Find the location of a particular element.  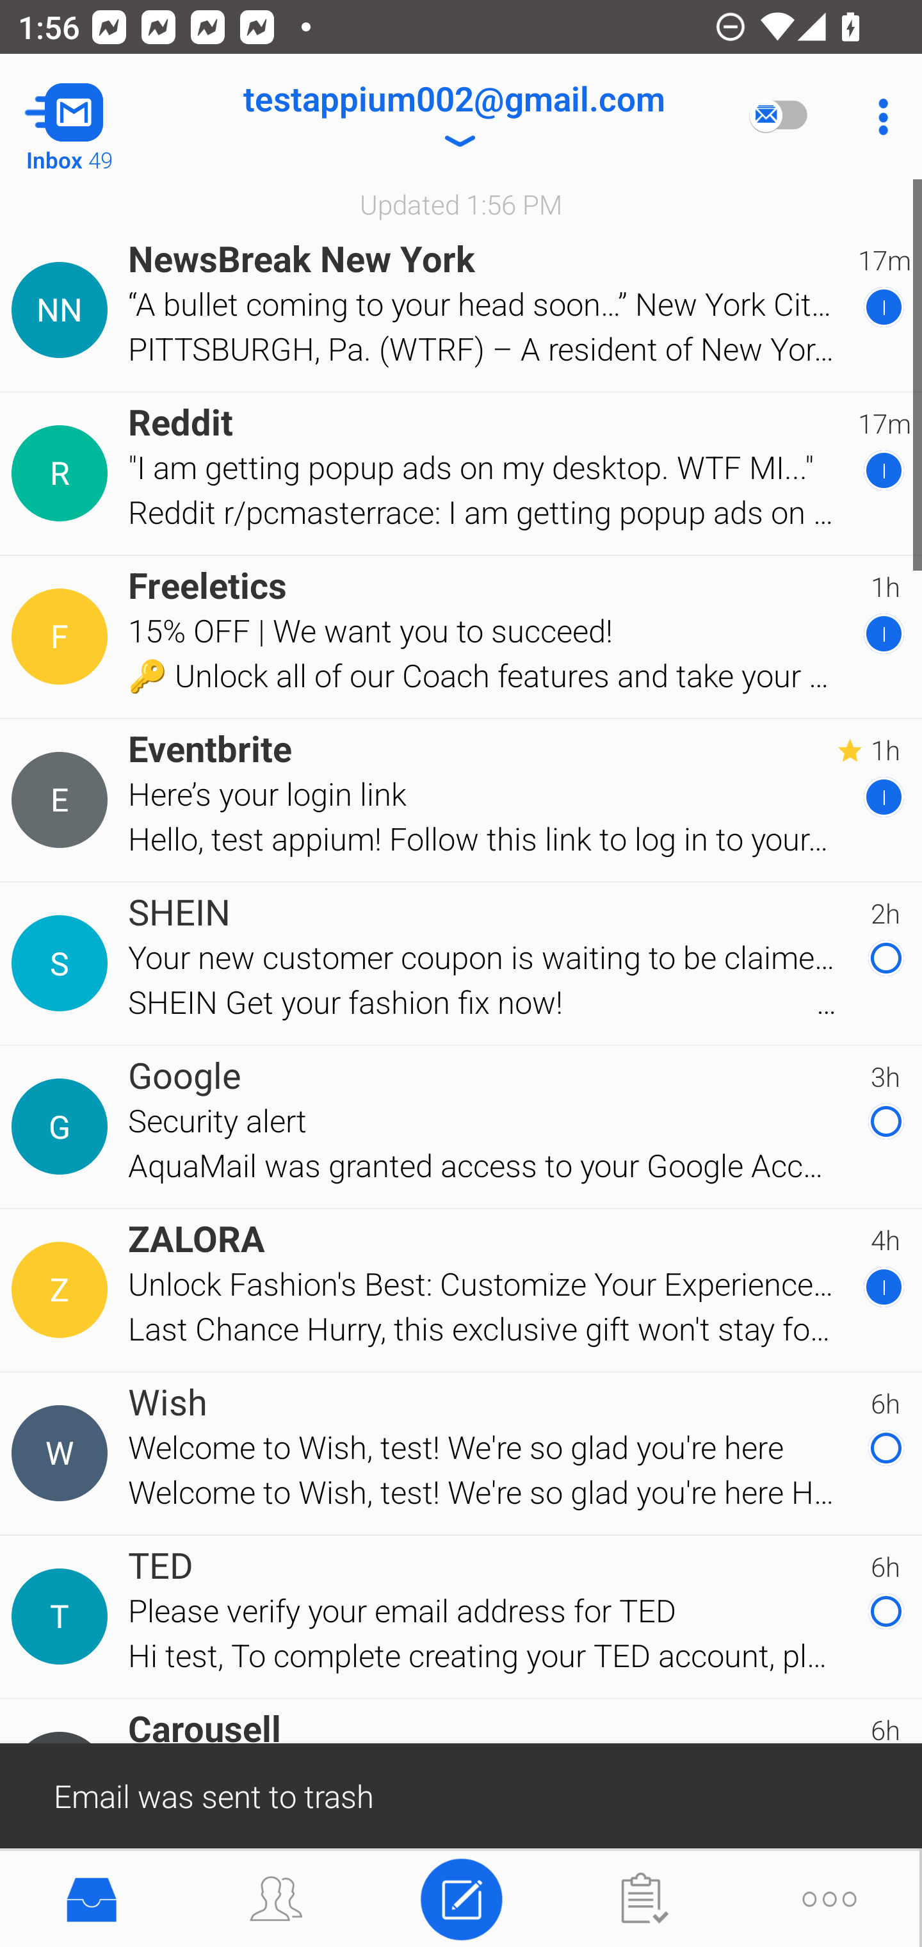

More Options is located at coordinates (877, 117).